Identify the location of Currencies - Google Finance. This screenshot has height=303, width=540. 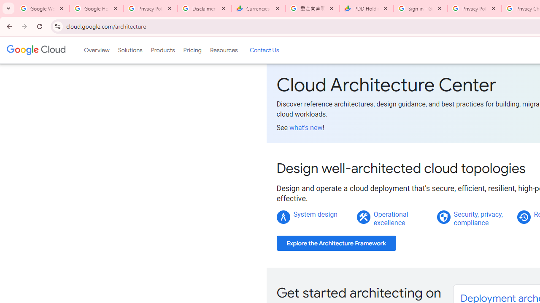
(259, 8).